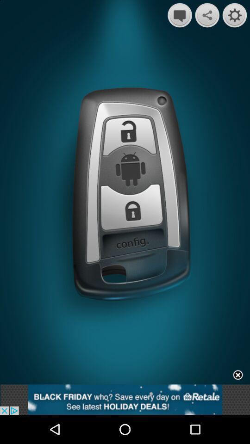  What do you see at coordinates (234, 15) in the screenshot?
I see `settings option` at bounding box center [234, 15].